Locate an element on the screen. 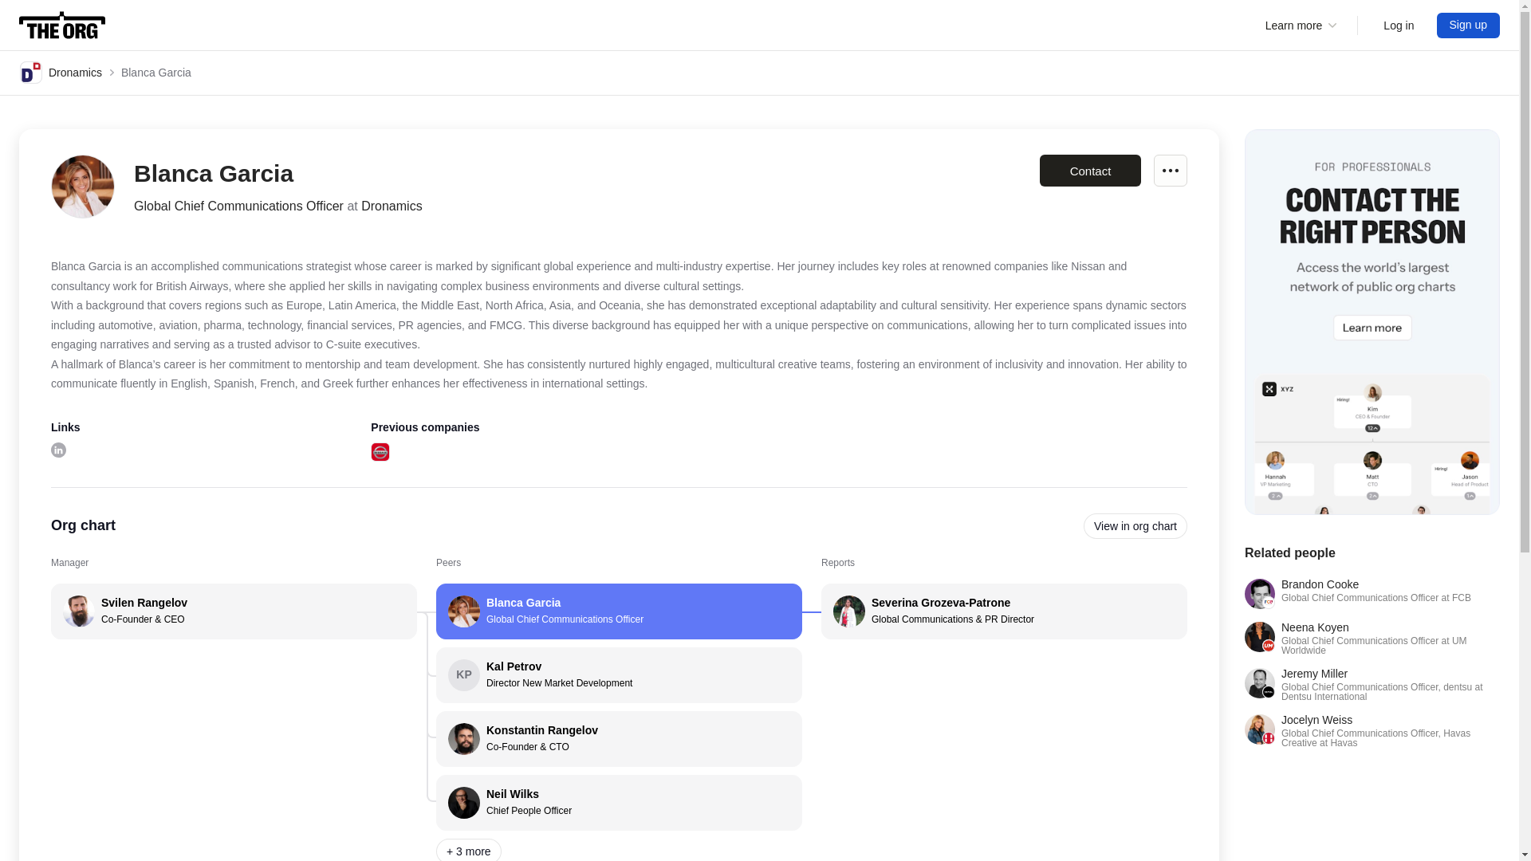 The width and height of the screenshot is (1531, 861). Sign up to The Org is located at coordinates (1469, 26).